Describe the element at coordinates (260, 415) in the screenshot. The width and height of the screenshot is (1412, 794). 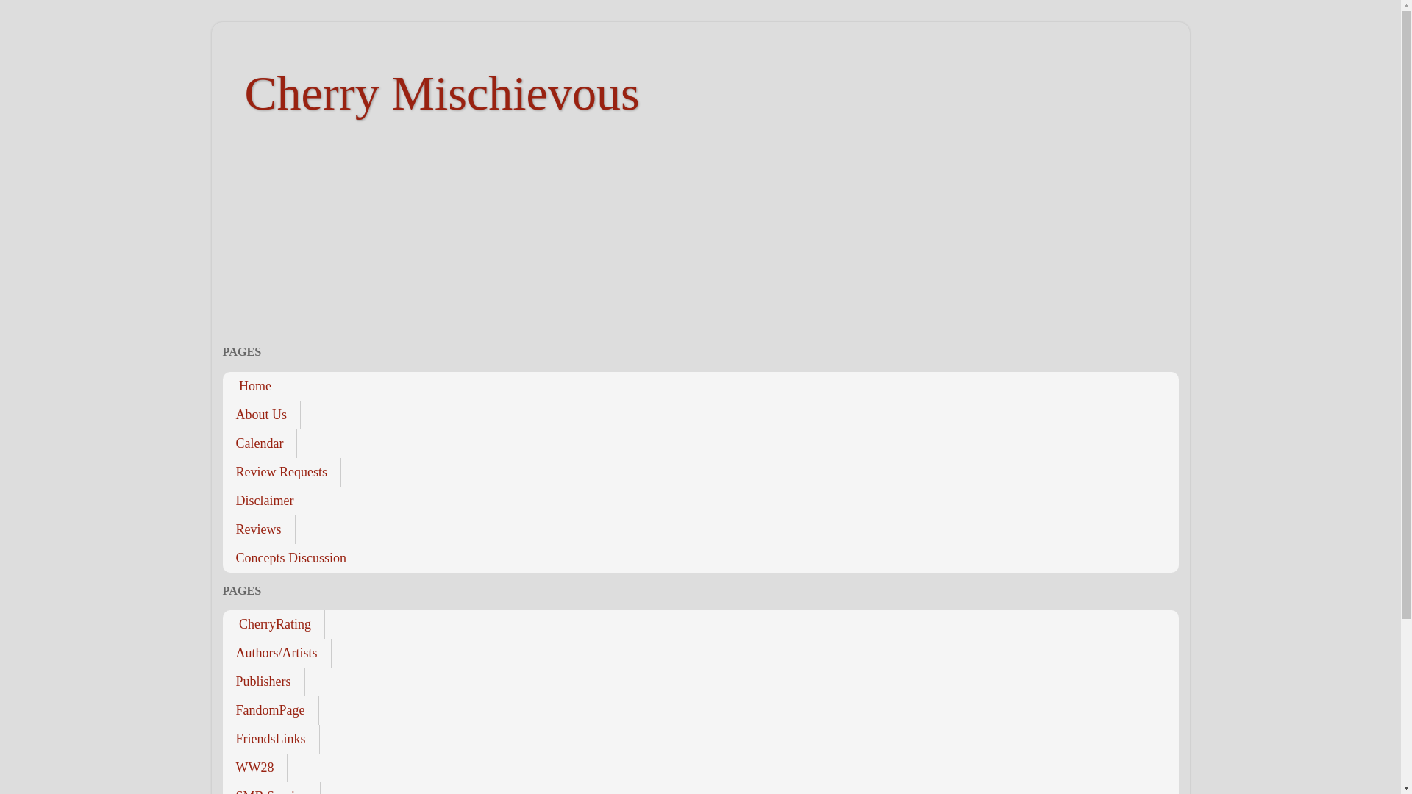
I see `About Us` at that location.